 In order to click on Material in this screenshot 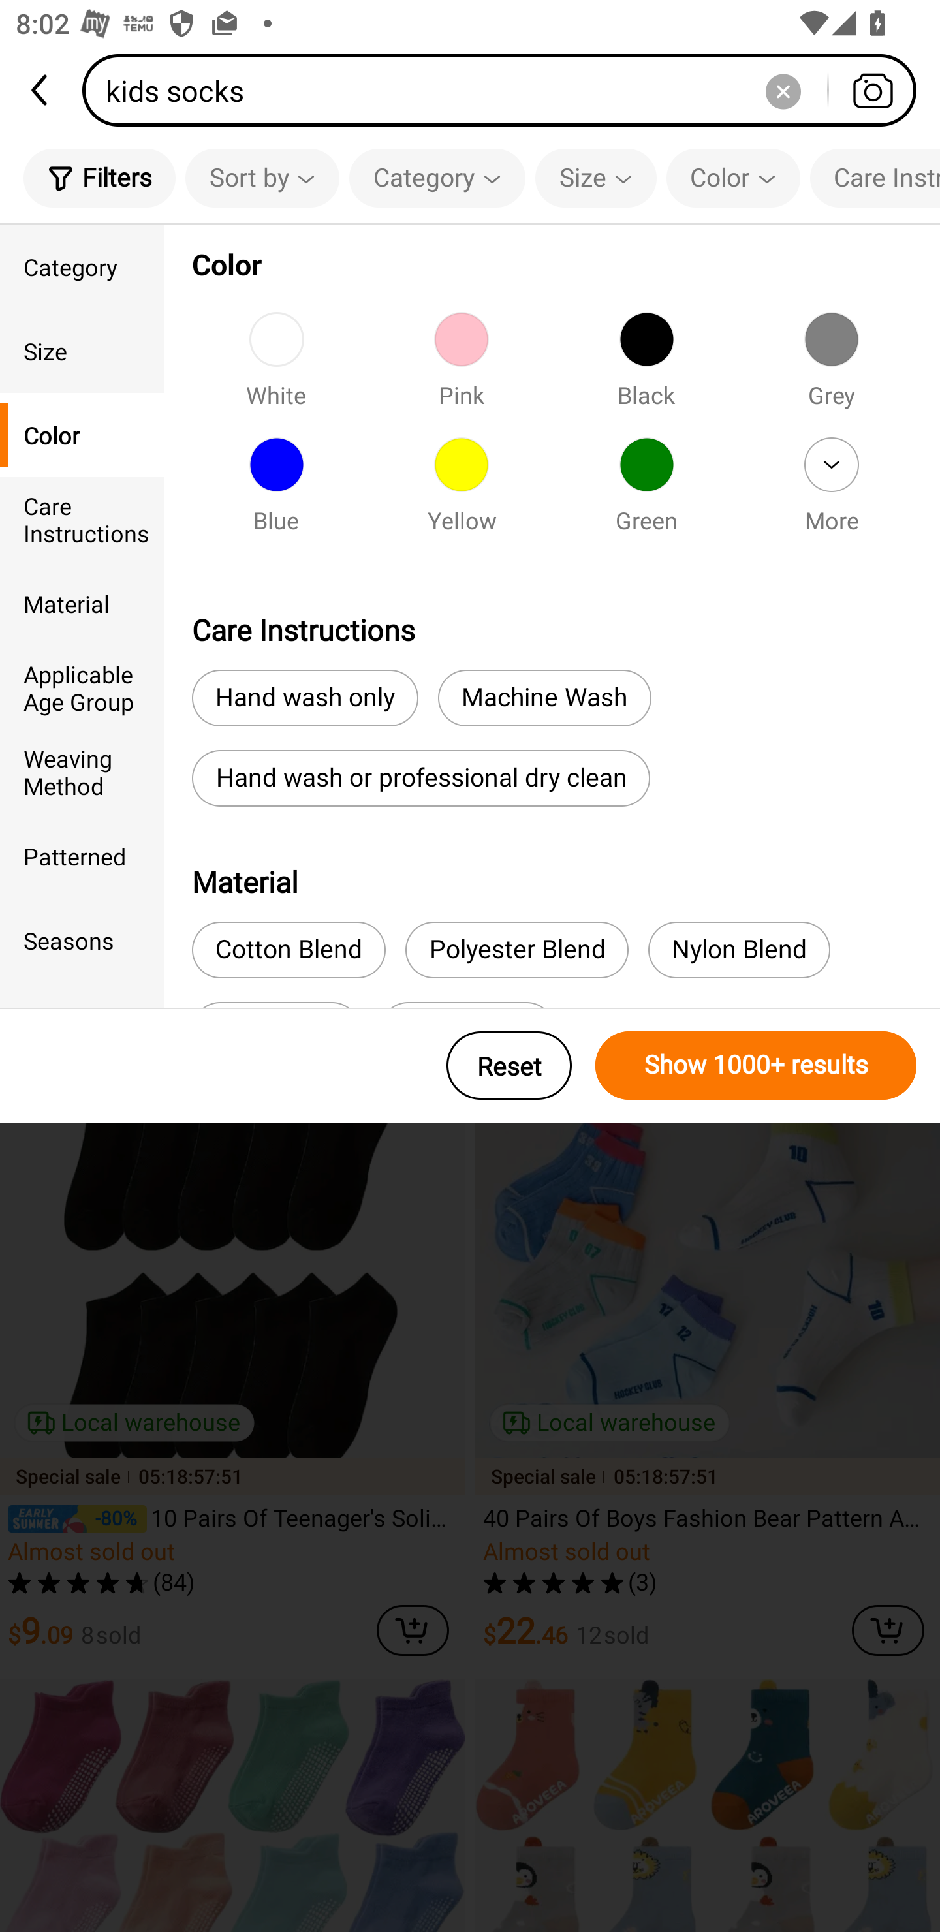, I will do `click(82, 603)`.